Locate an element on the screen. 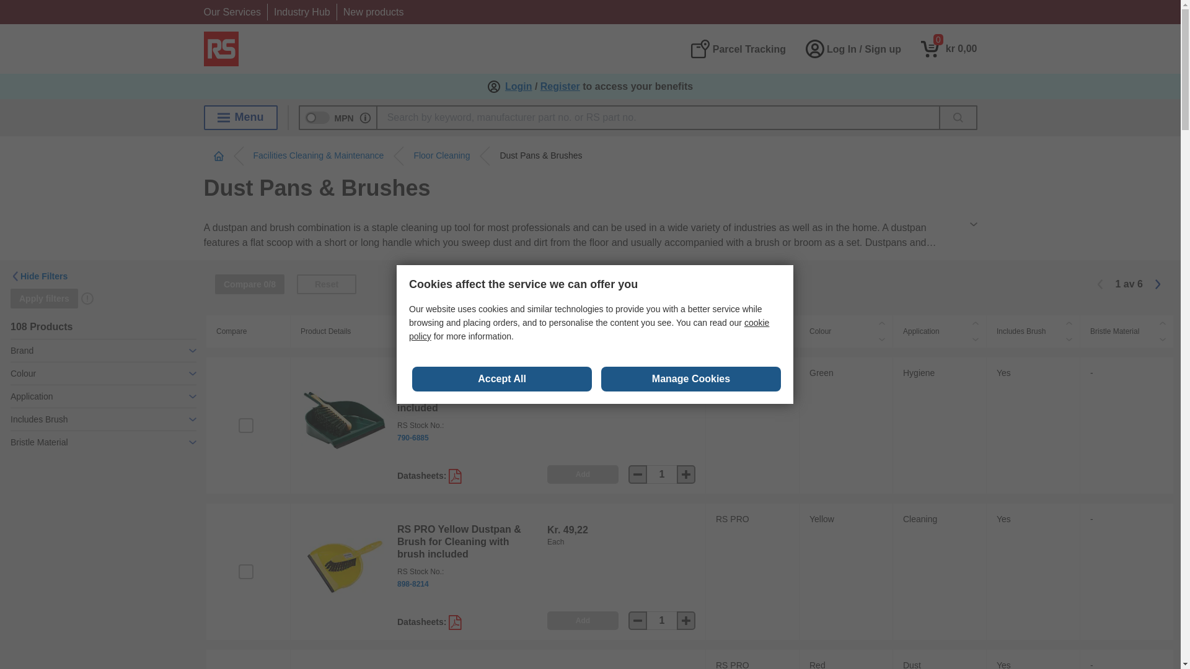  New products is located at coordinates (374, 12).